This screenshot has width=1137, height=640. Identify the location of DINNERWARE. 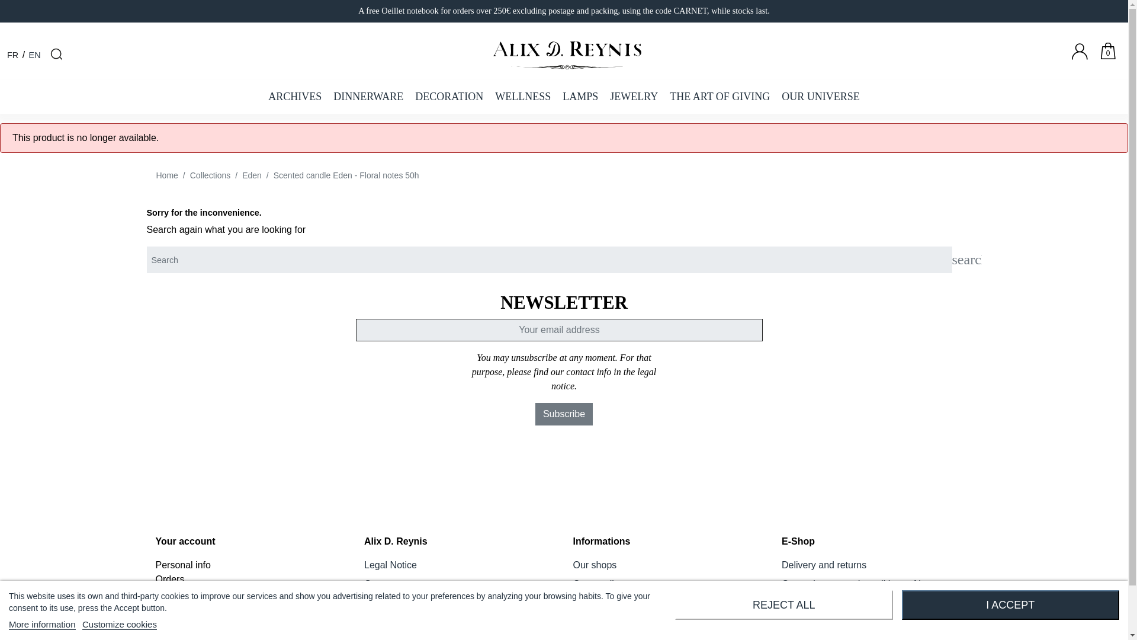
(368, 97).